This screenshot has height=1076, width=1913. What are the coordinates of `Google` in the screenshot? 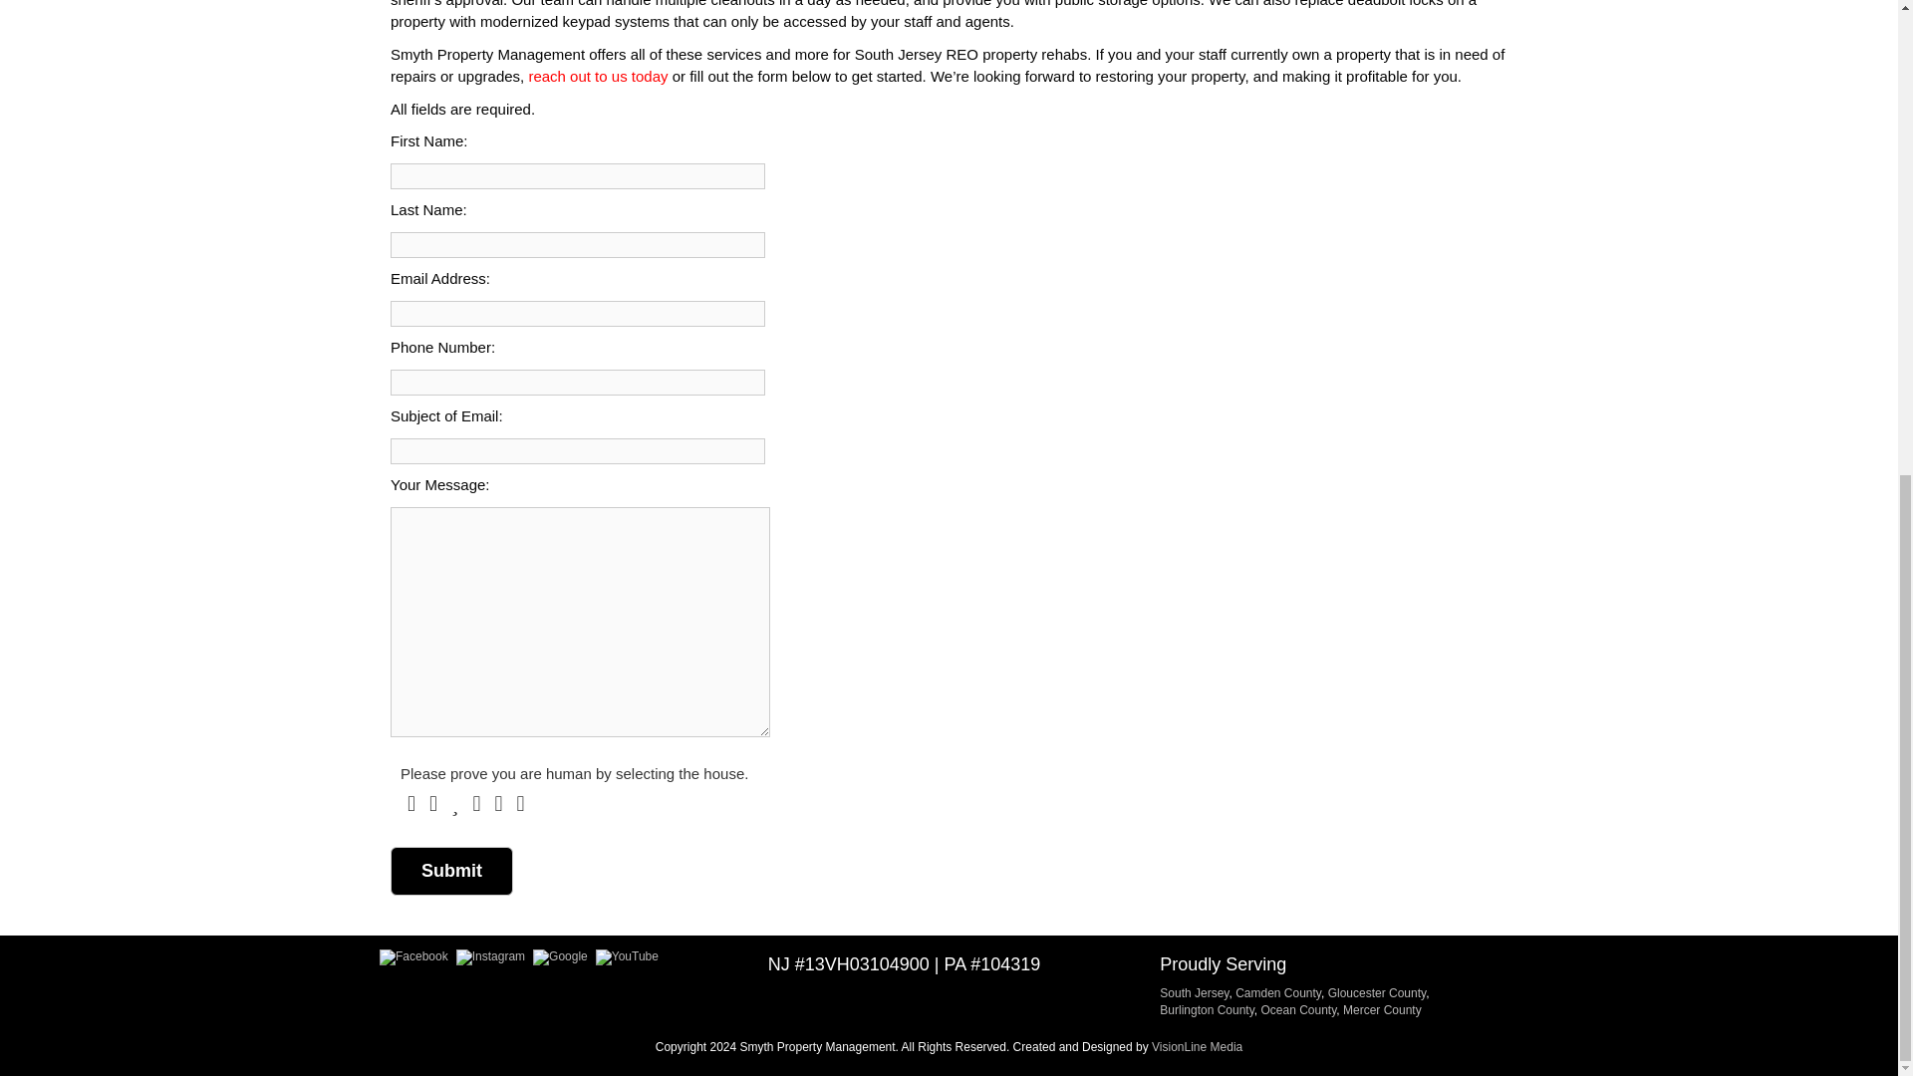 It's located at (560, 956).